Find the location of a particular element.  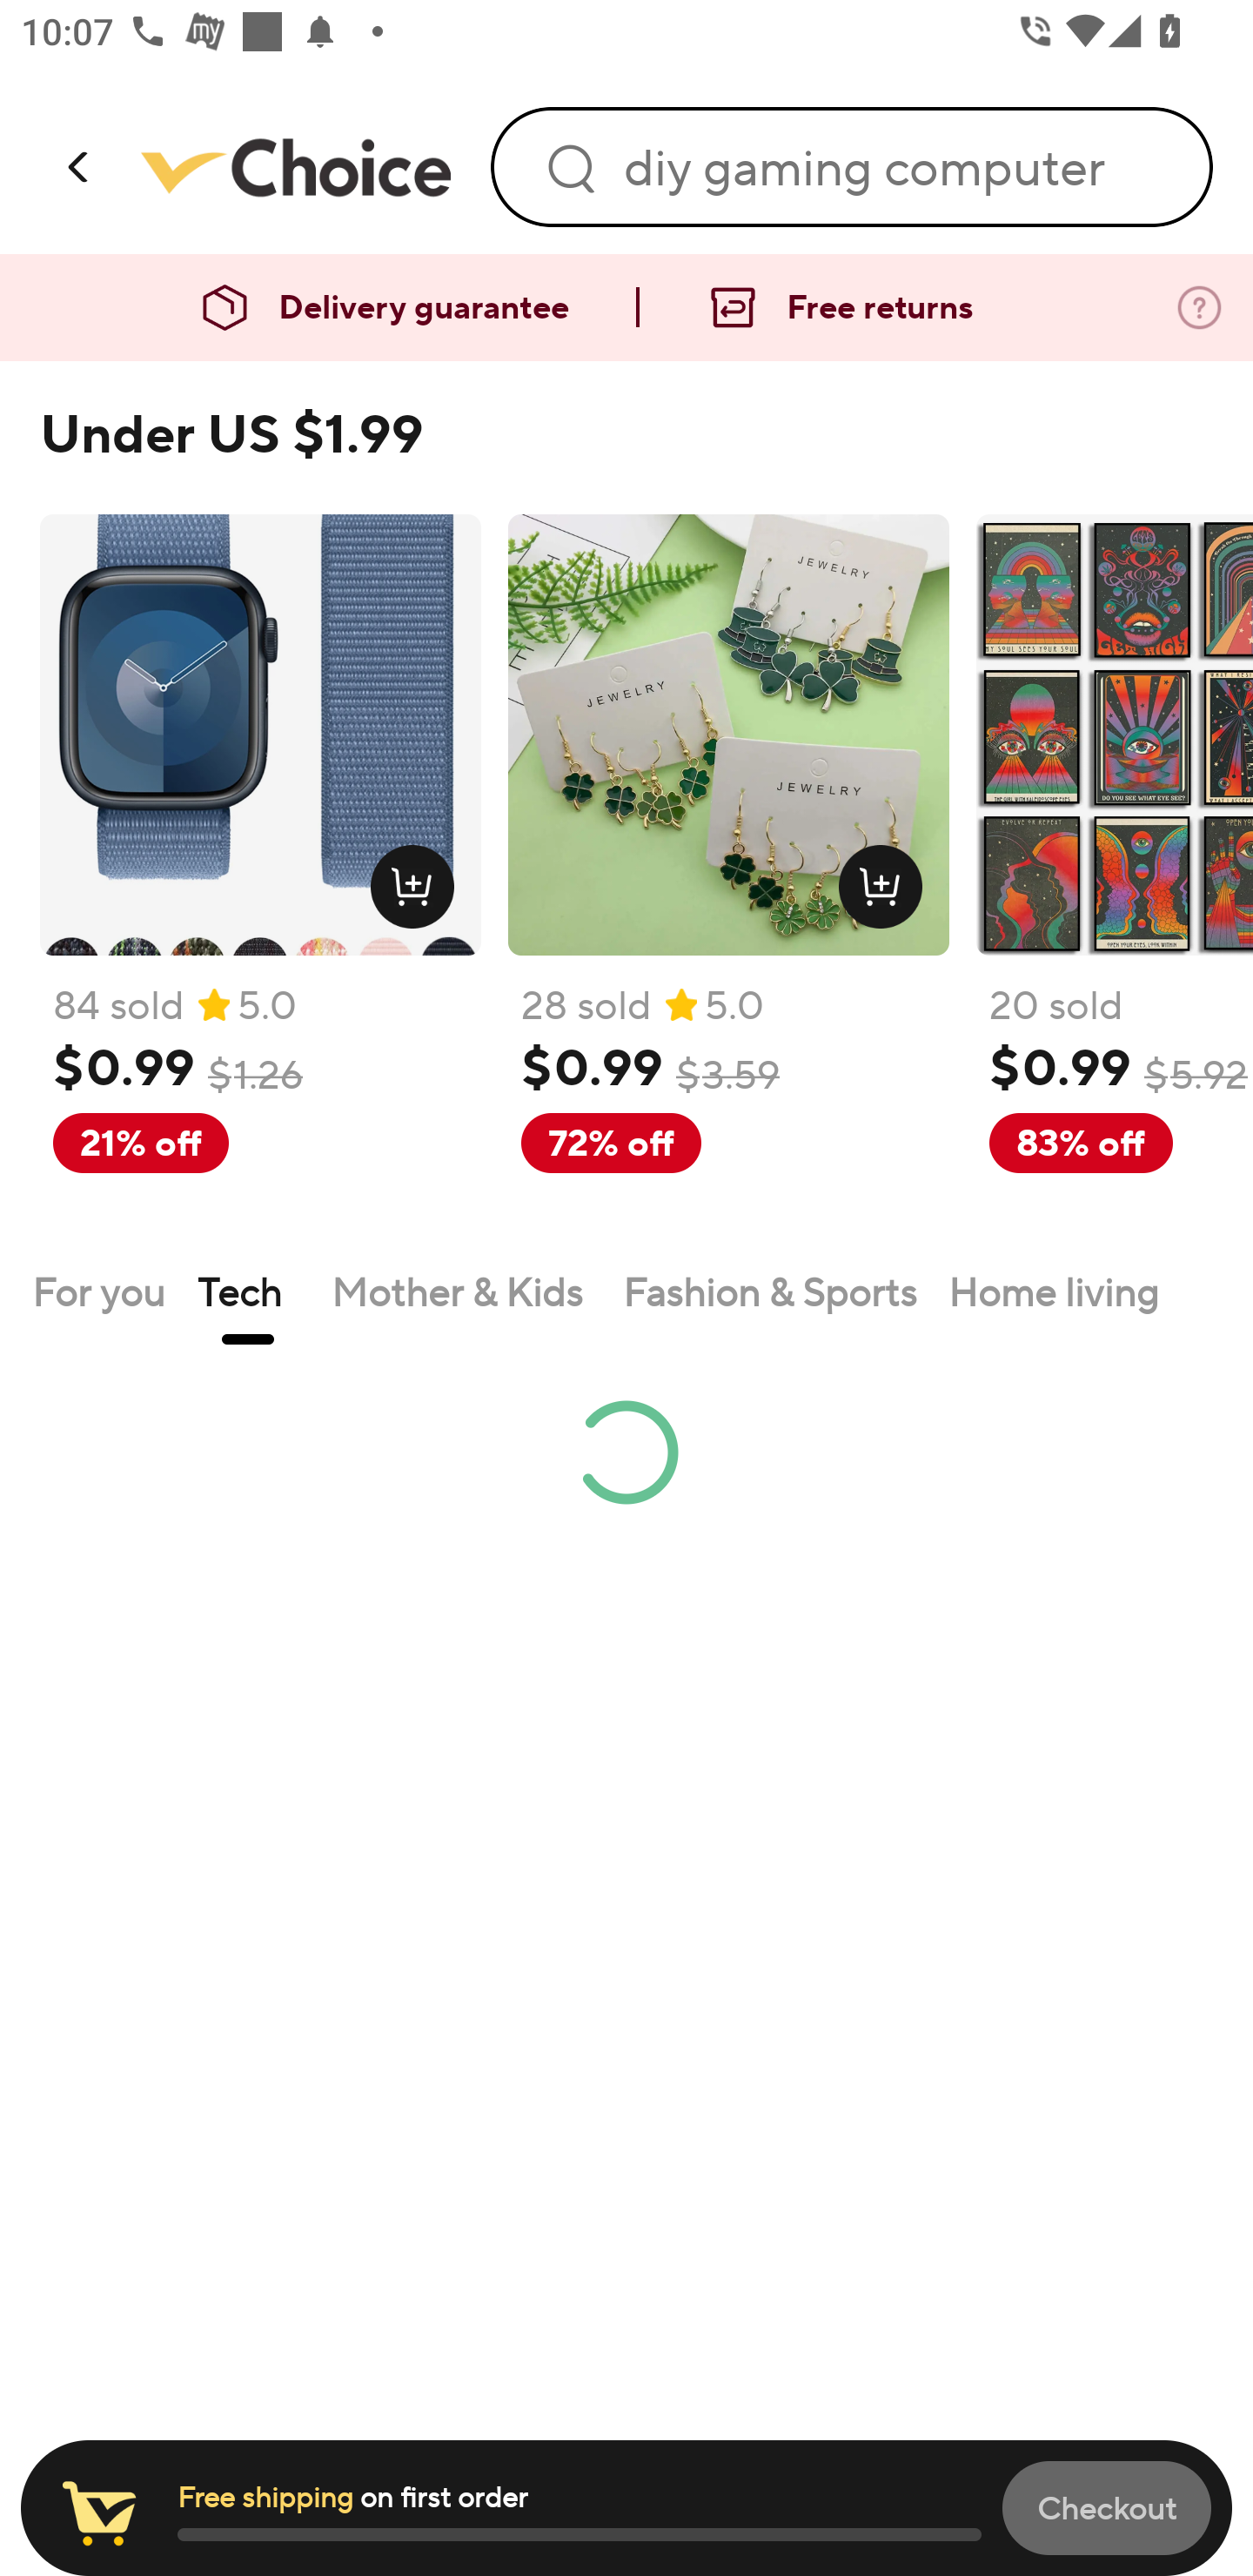

diy gaming computer is located at coordinates (898, 167).